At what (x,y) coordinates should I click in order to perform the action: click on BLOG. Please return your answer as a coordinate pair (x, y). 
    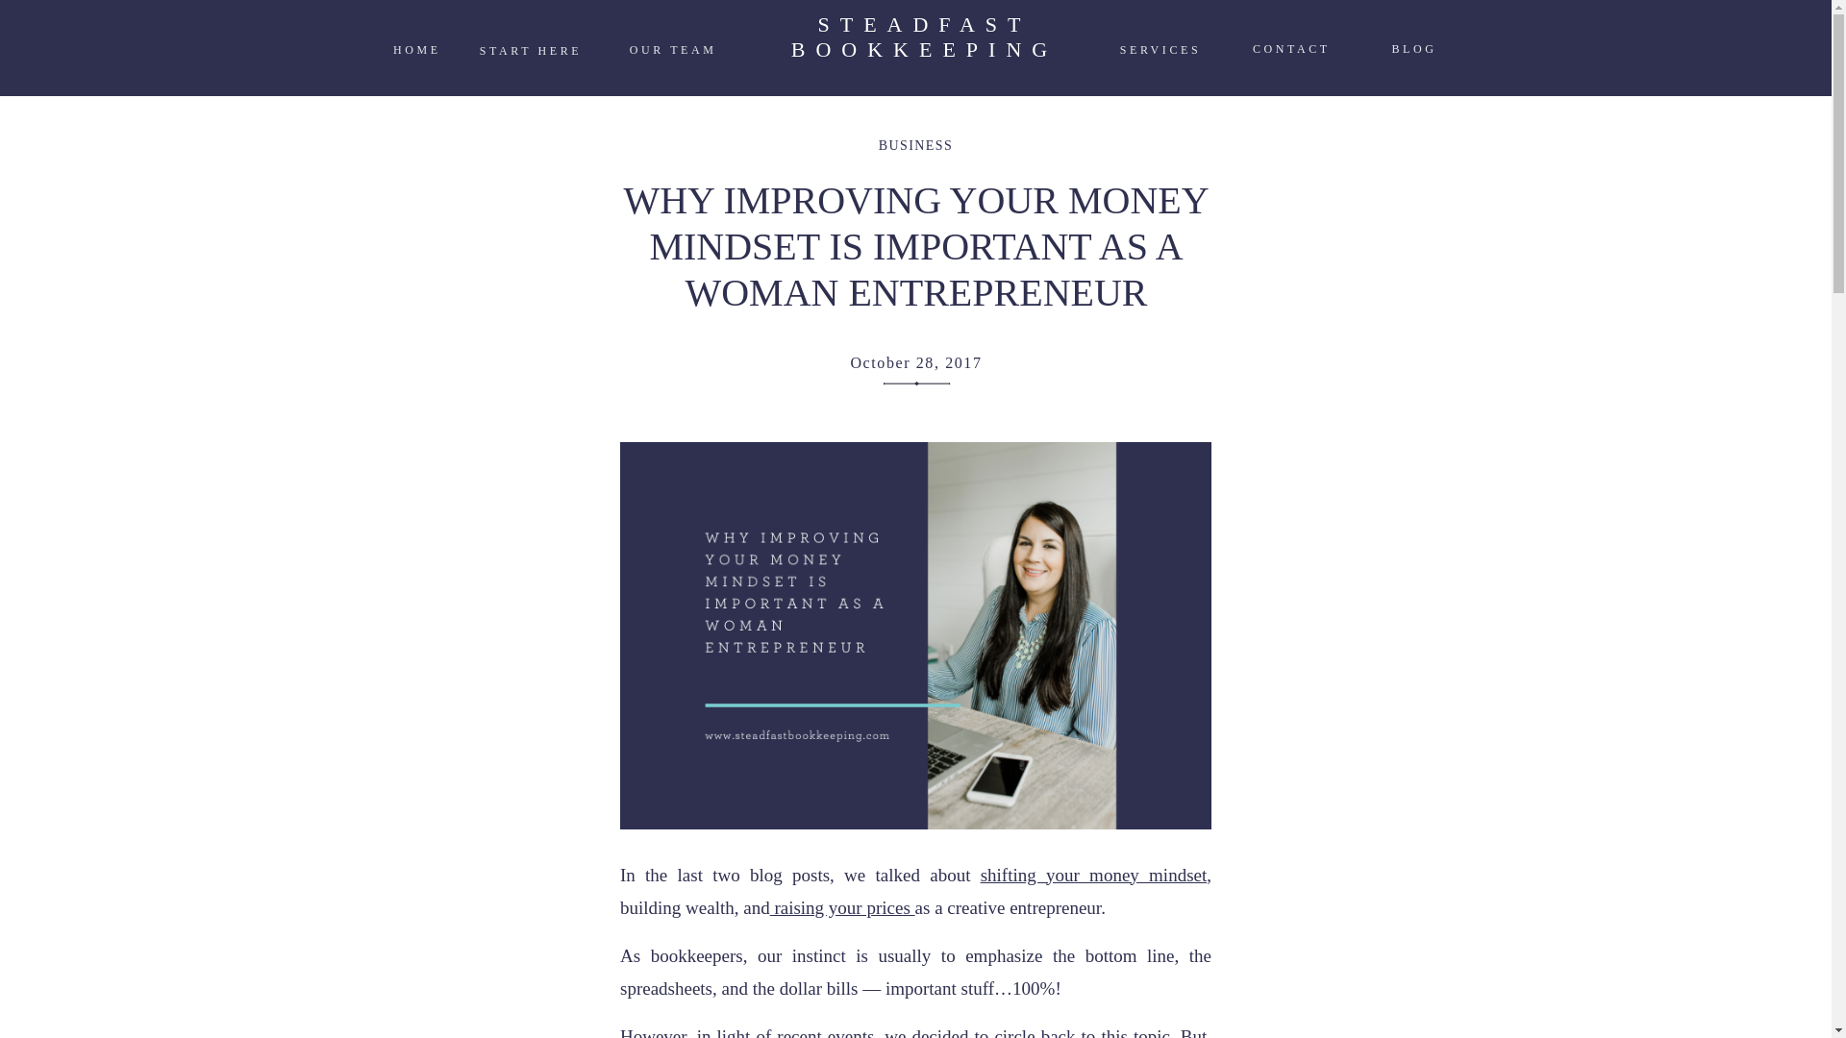
    Looking at the image, I should click on (1413, 48).